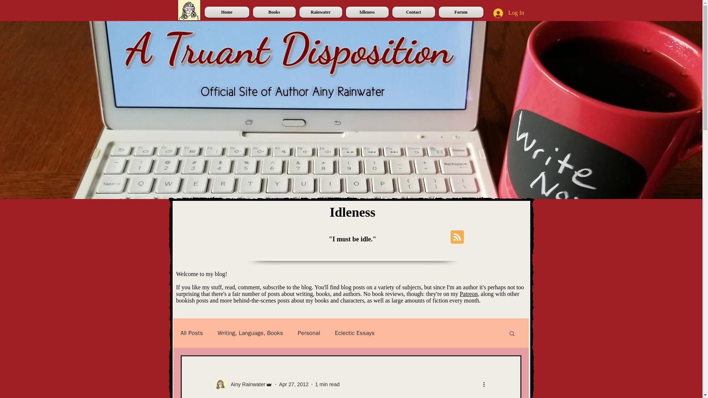 This screenshot has width=708, height=398. I want to click on Forum, so click(459, 12).